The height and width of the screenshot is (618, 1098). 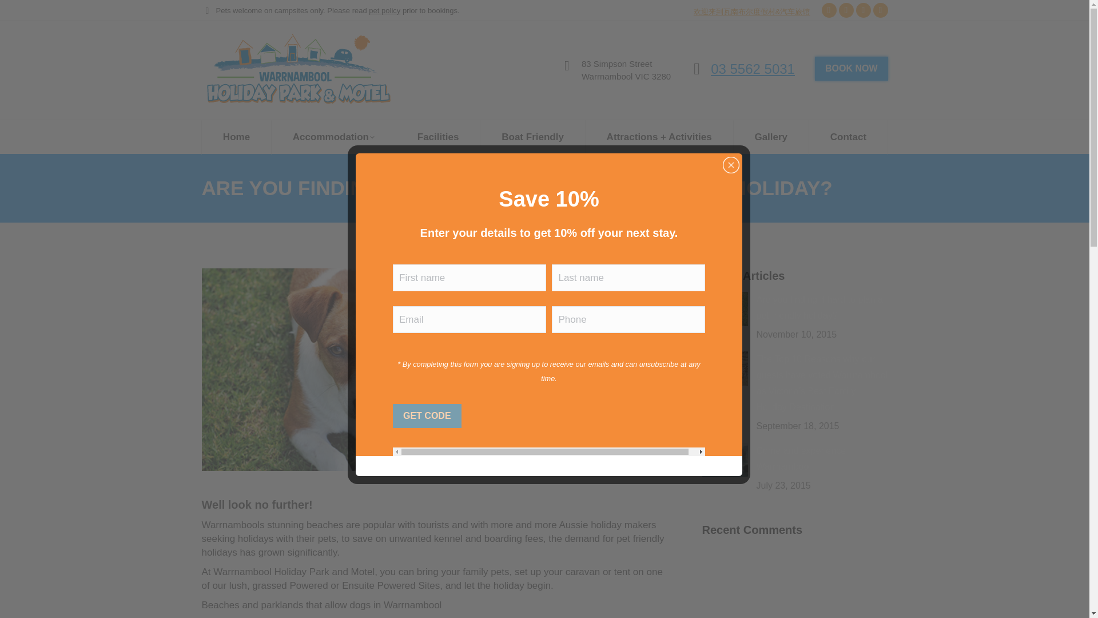 I want to click on Accommodation, so click(x=333, y=136).